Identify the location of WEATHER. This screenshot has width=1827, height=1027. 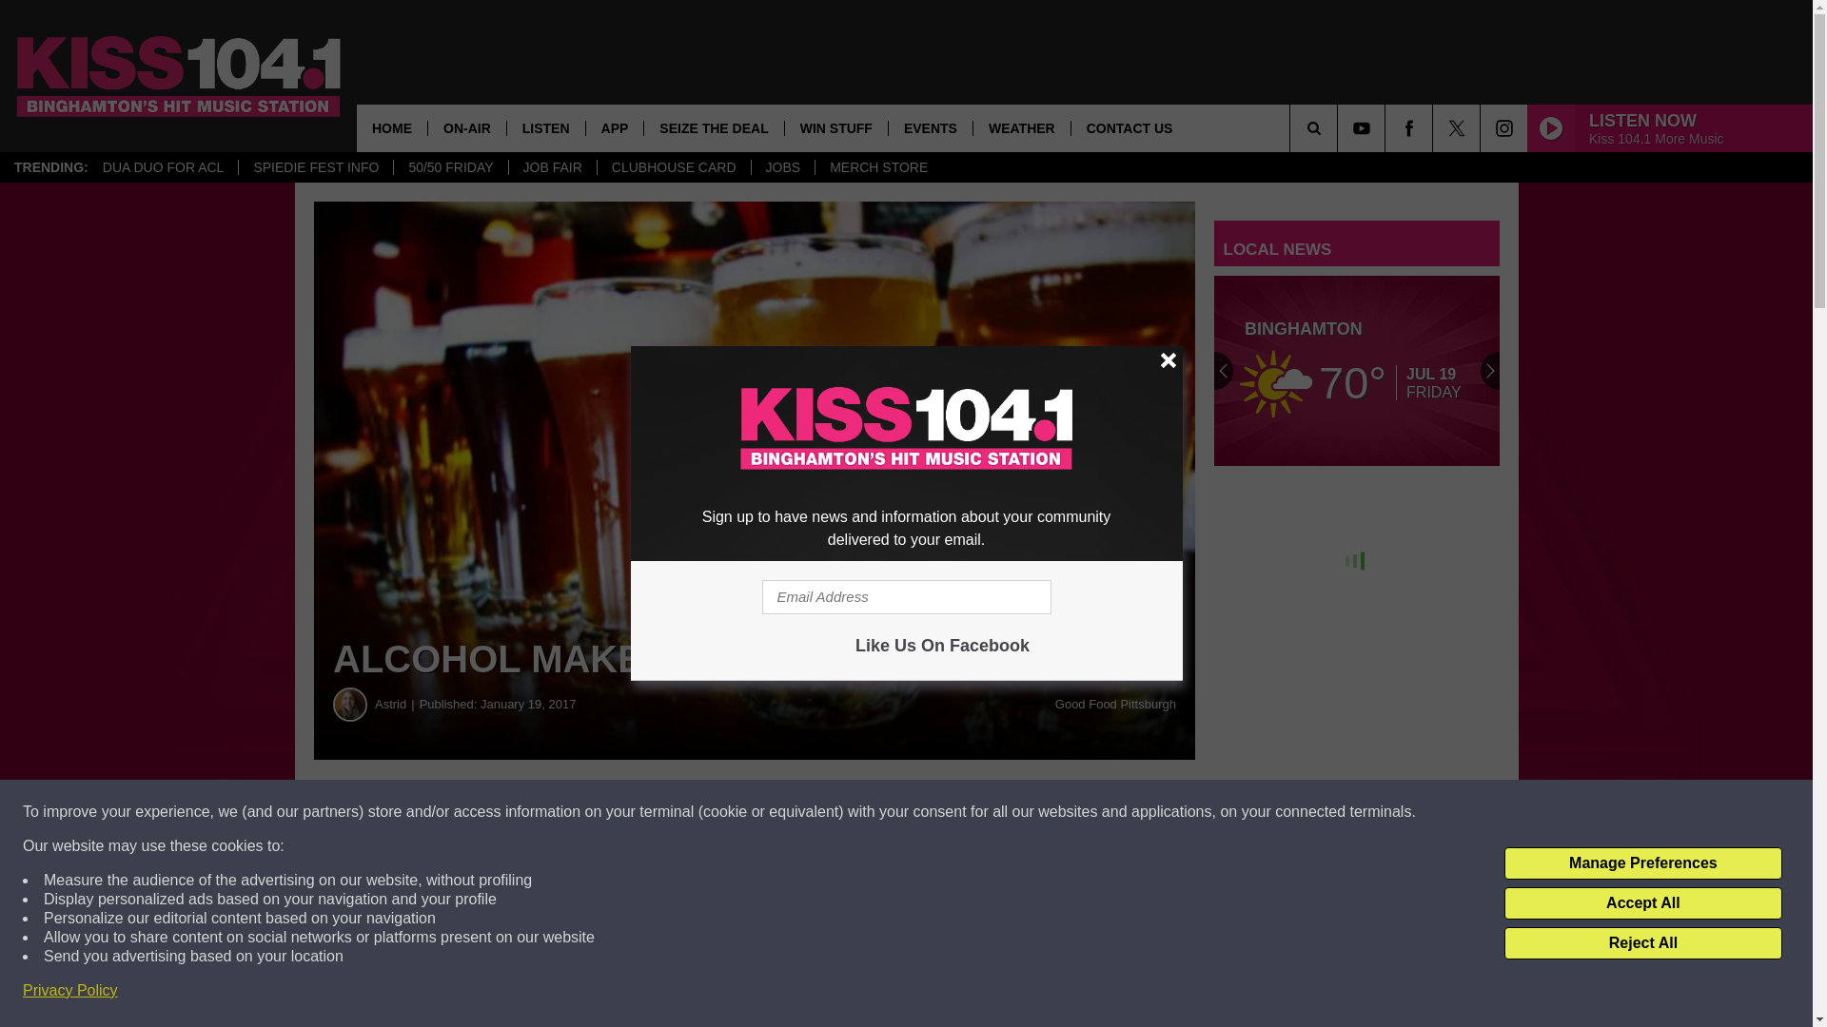
(1021, 127).